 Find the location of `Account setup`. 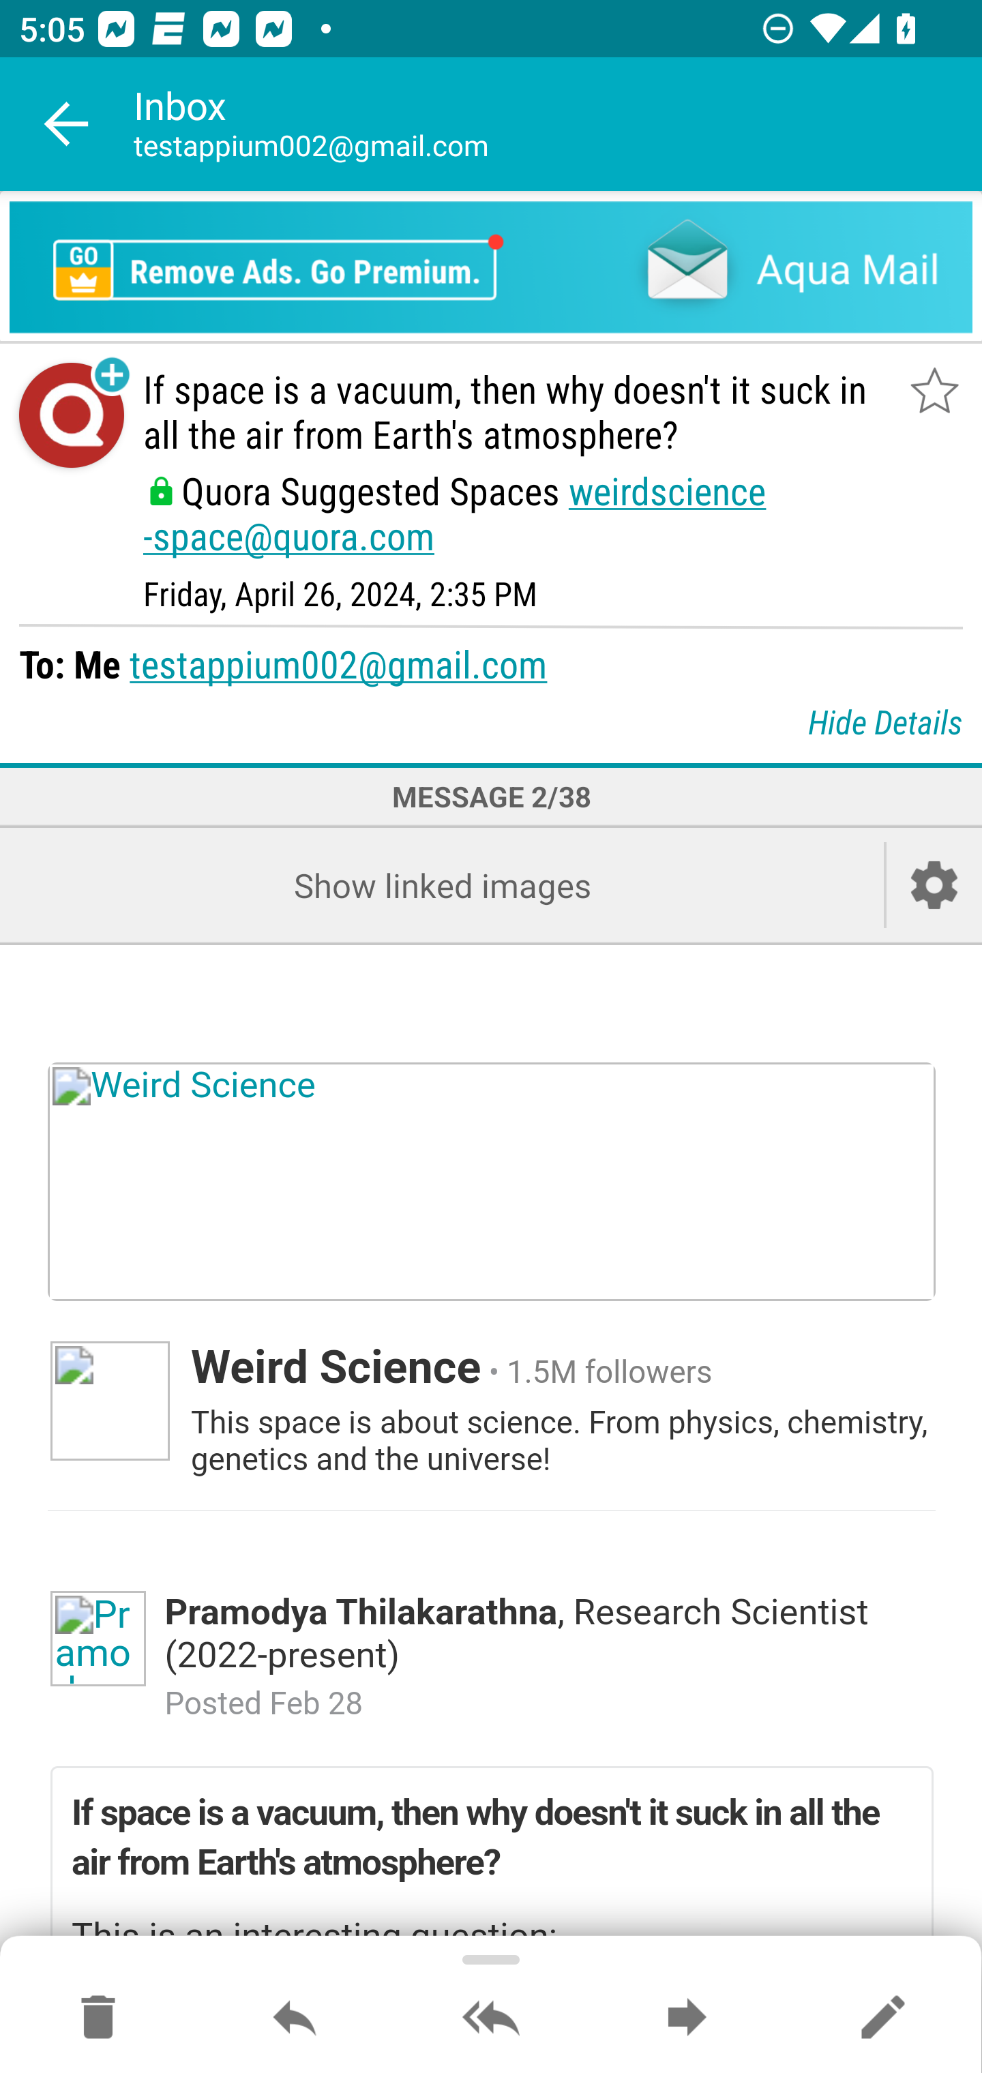

Account setup is located at coordinates (934, 885).